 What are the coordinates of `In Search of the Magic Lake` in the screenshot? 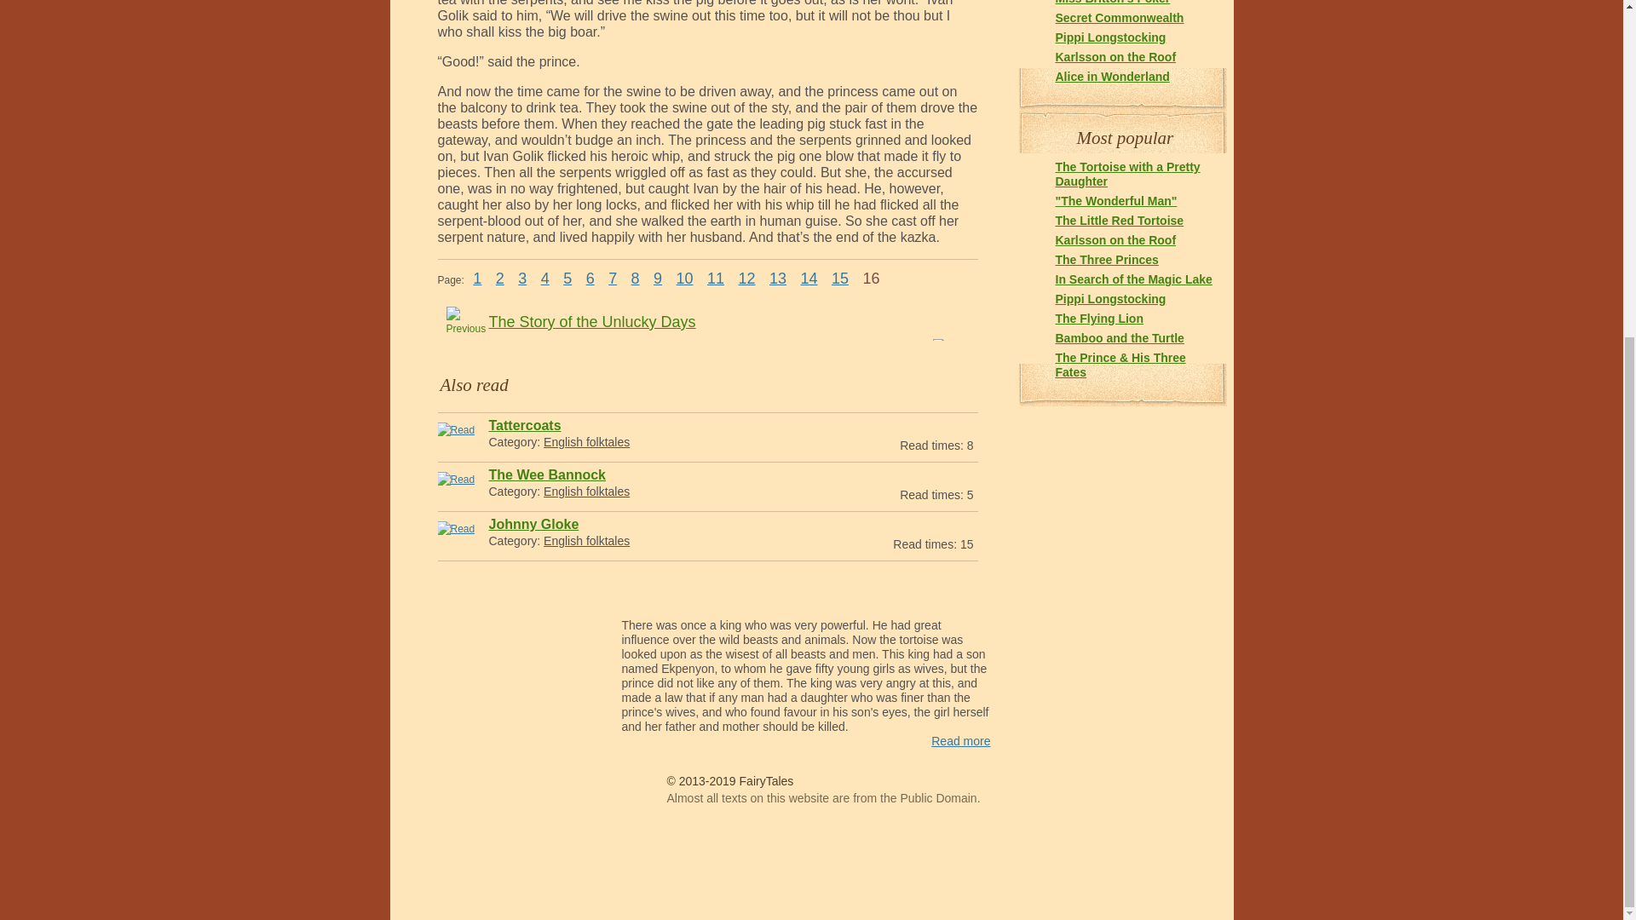 It's located at (1133, 279).